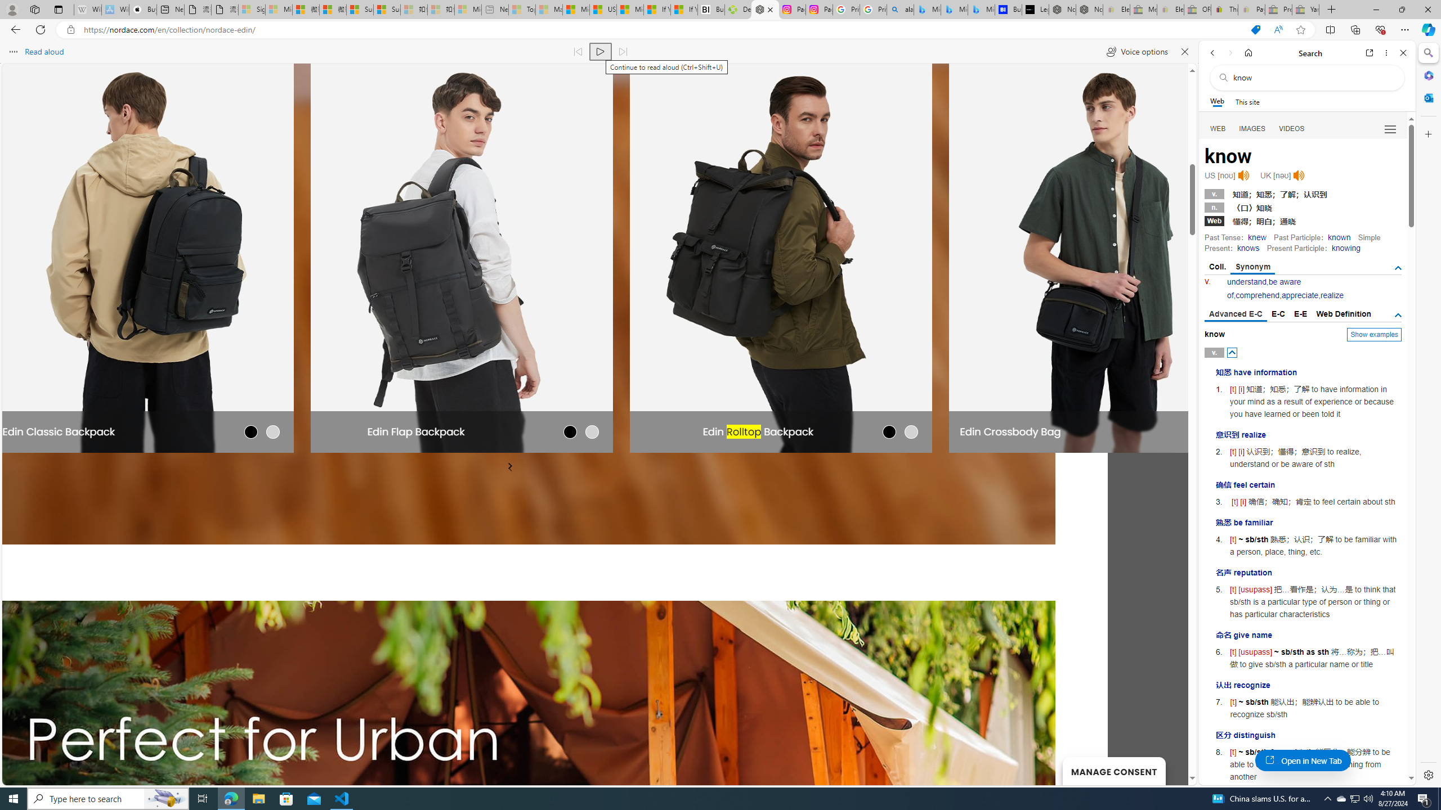 This screenshot has height=810, width=1441. Describe the element at coordinates (1370, 53) in the screenshot. I see `Open link in new tab` at that location.